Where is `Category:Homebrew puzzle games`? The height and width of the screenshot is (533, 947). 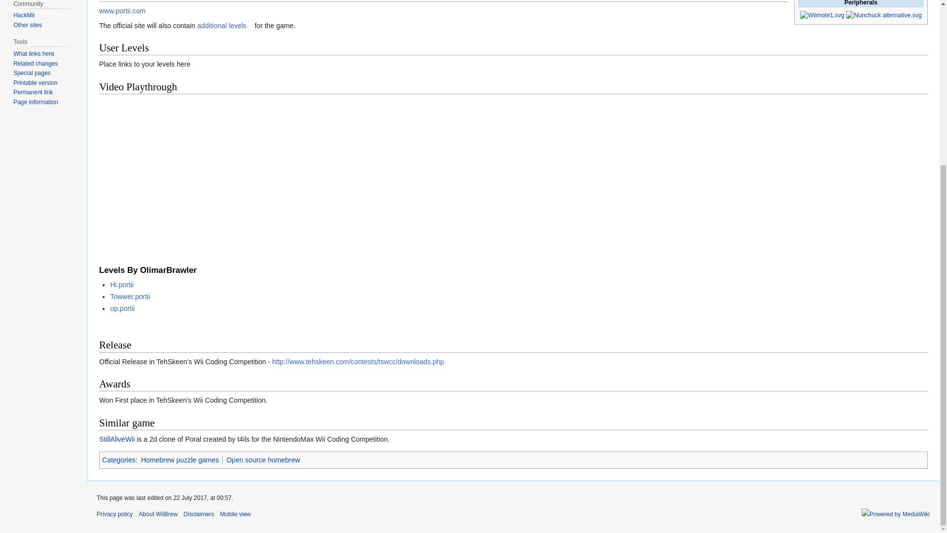
Category:Homebrew puzzle games is located at coordinates (180, 460).